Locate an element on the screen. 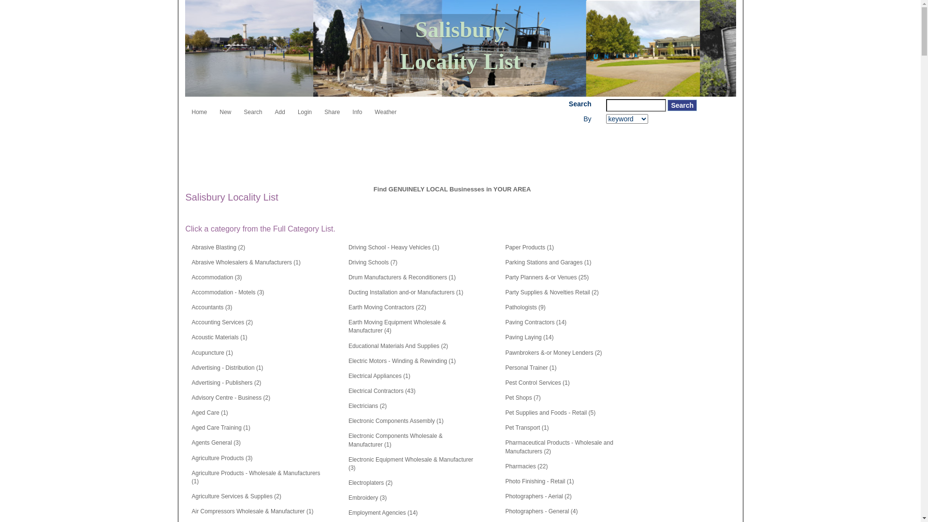 The image size is (928, 522). Electric Motors - Winding & Rewinding (1) is located at coordinates (402, 362).